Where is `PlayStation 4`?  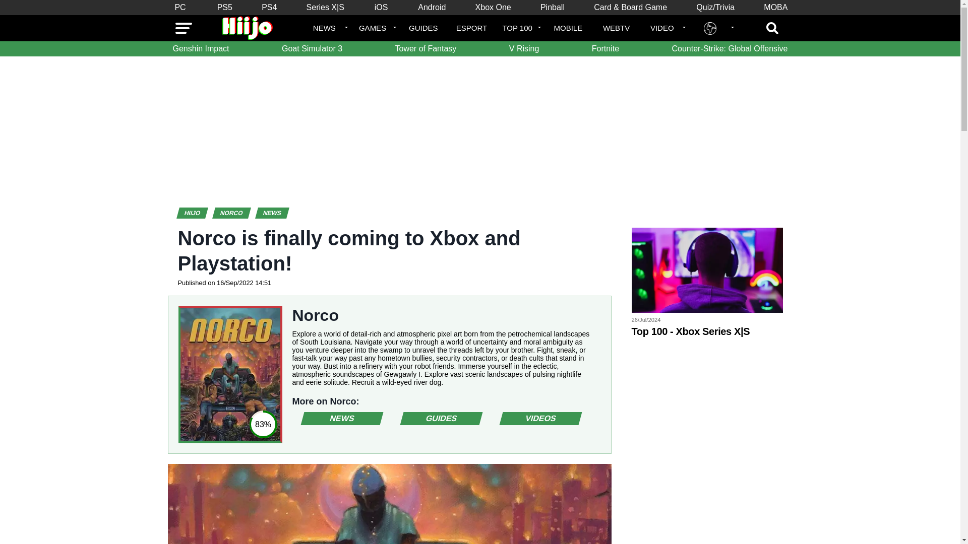
PlayStation 4 is located at coordinates (269, 8).